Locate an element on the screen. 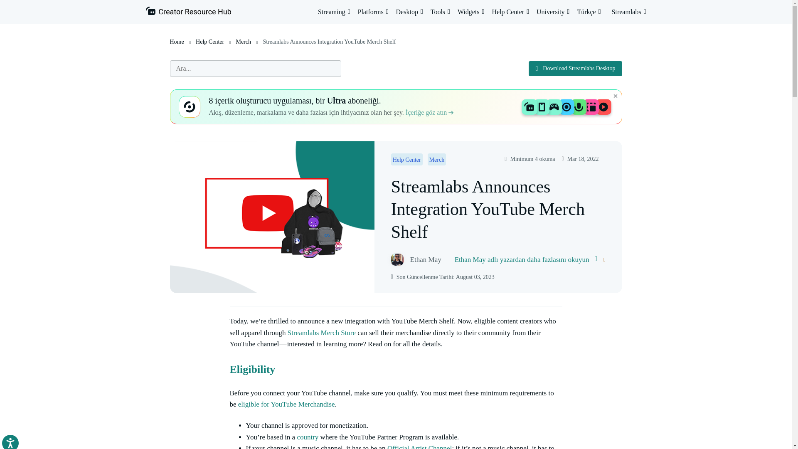  Accessibility is located at coordinates (18, 442).